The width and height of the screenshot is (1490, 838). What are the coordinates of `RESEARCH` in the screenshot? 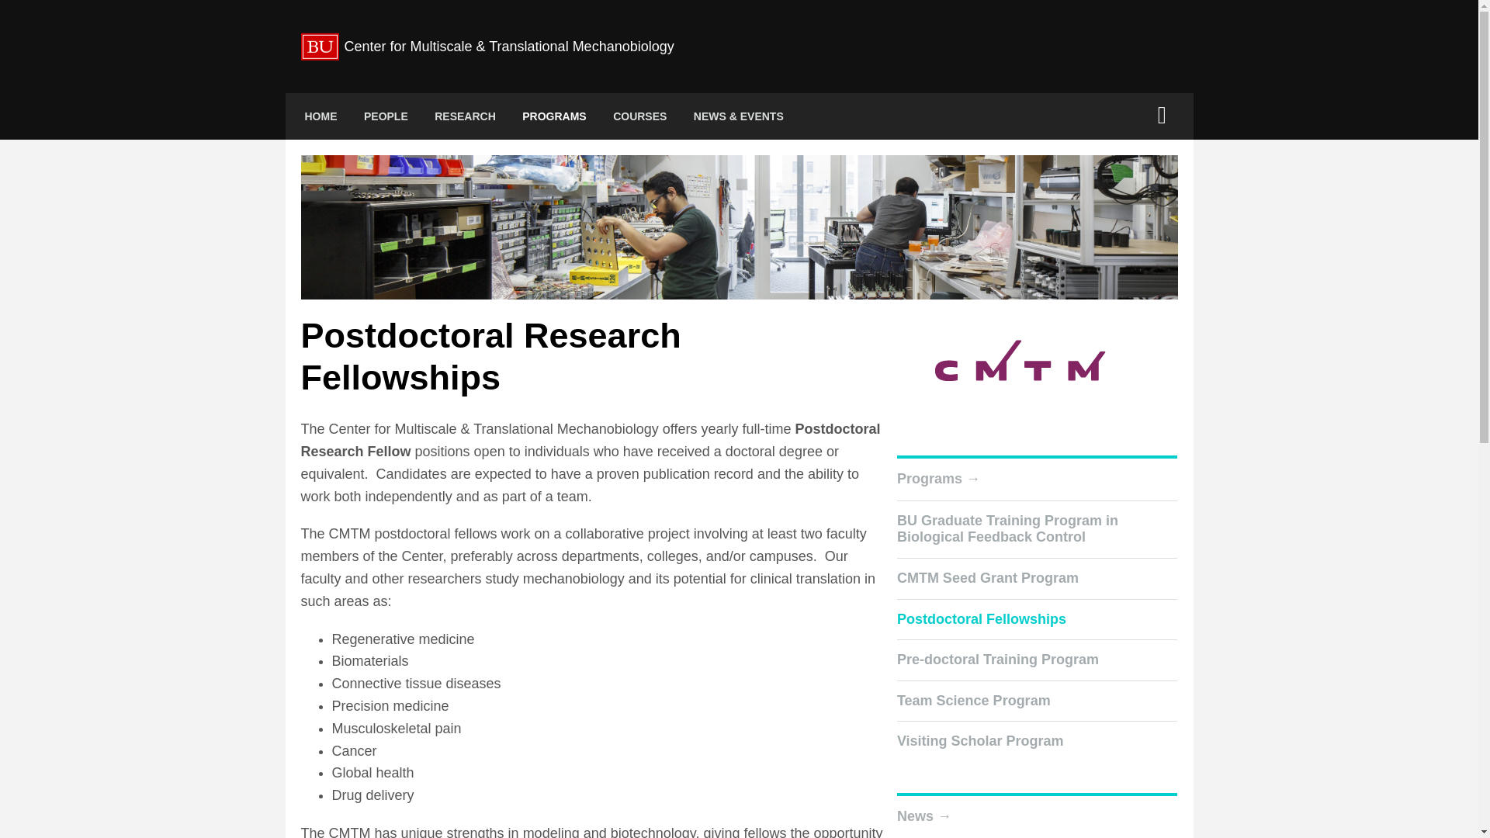 It's located at (466, 116).